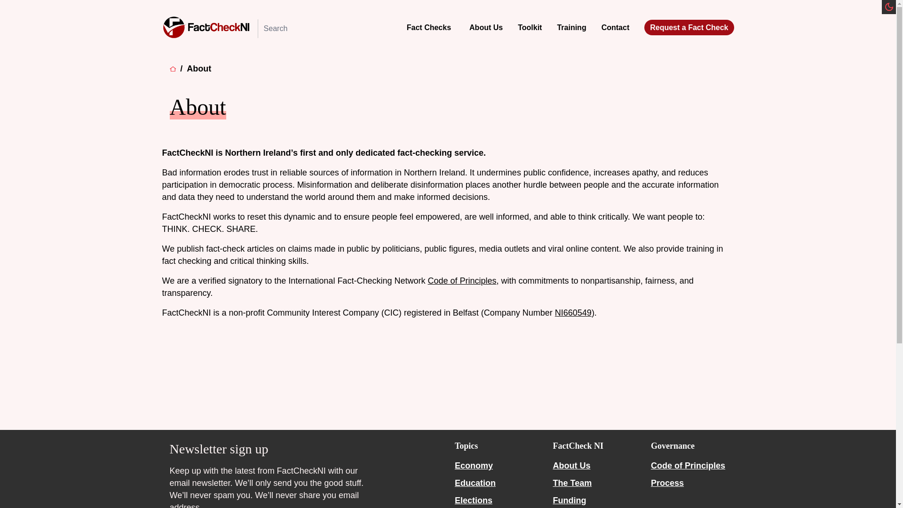 The height and width of the screenshot is (508, 903). Describe the element at coordinates (571, 27) in the screenshot. I see `Training` at that location.